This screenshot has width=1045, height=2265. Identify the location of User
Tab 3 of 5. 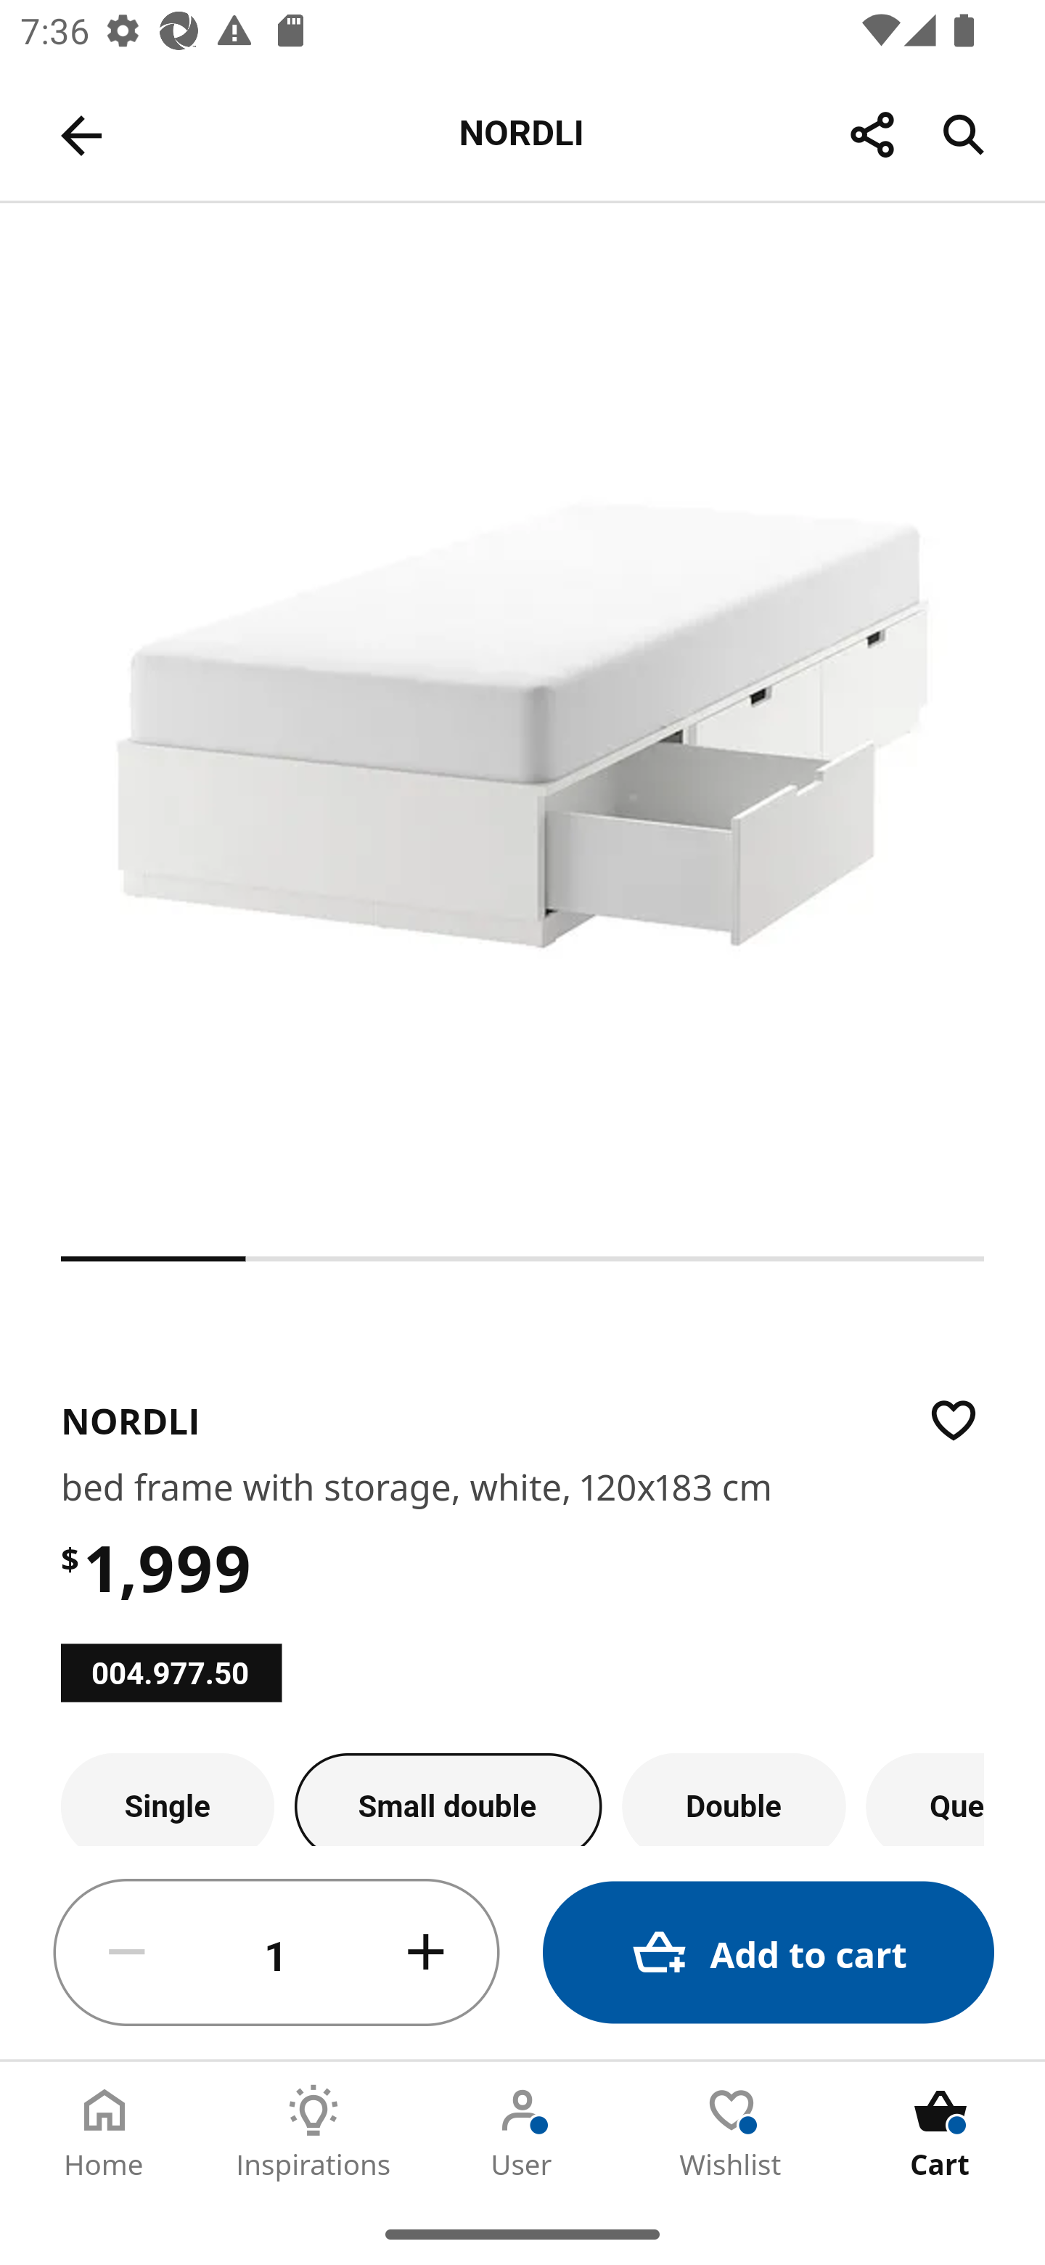
(522, 2132).